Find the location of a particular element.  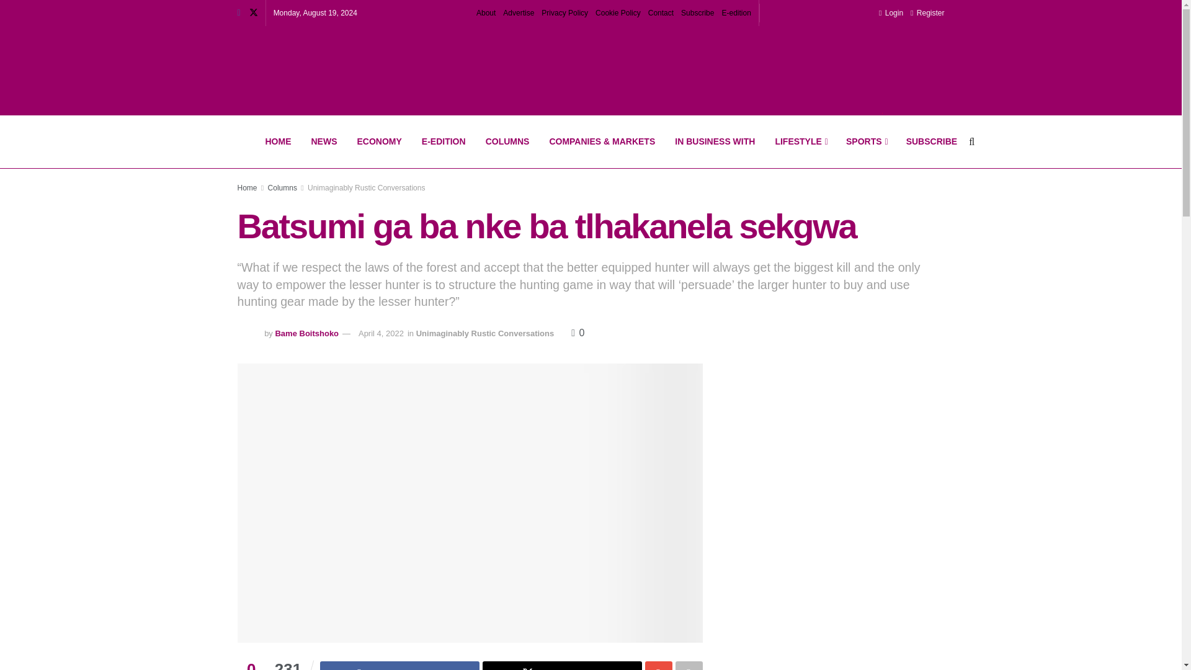

Subscribe is located at coordinates (697, 13).